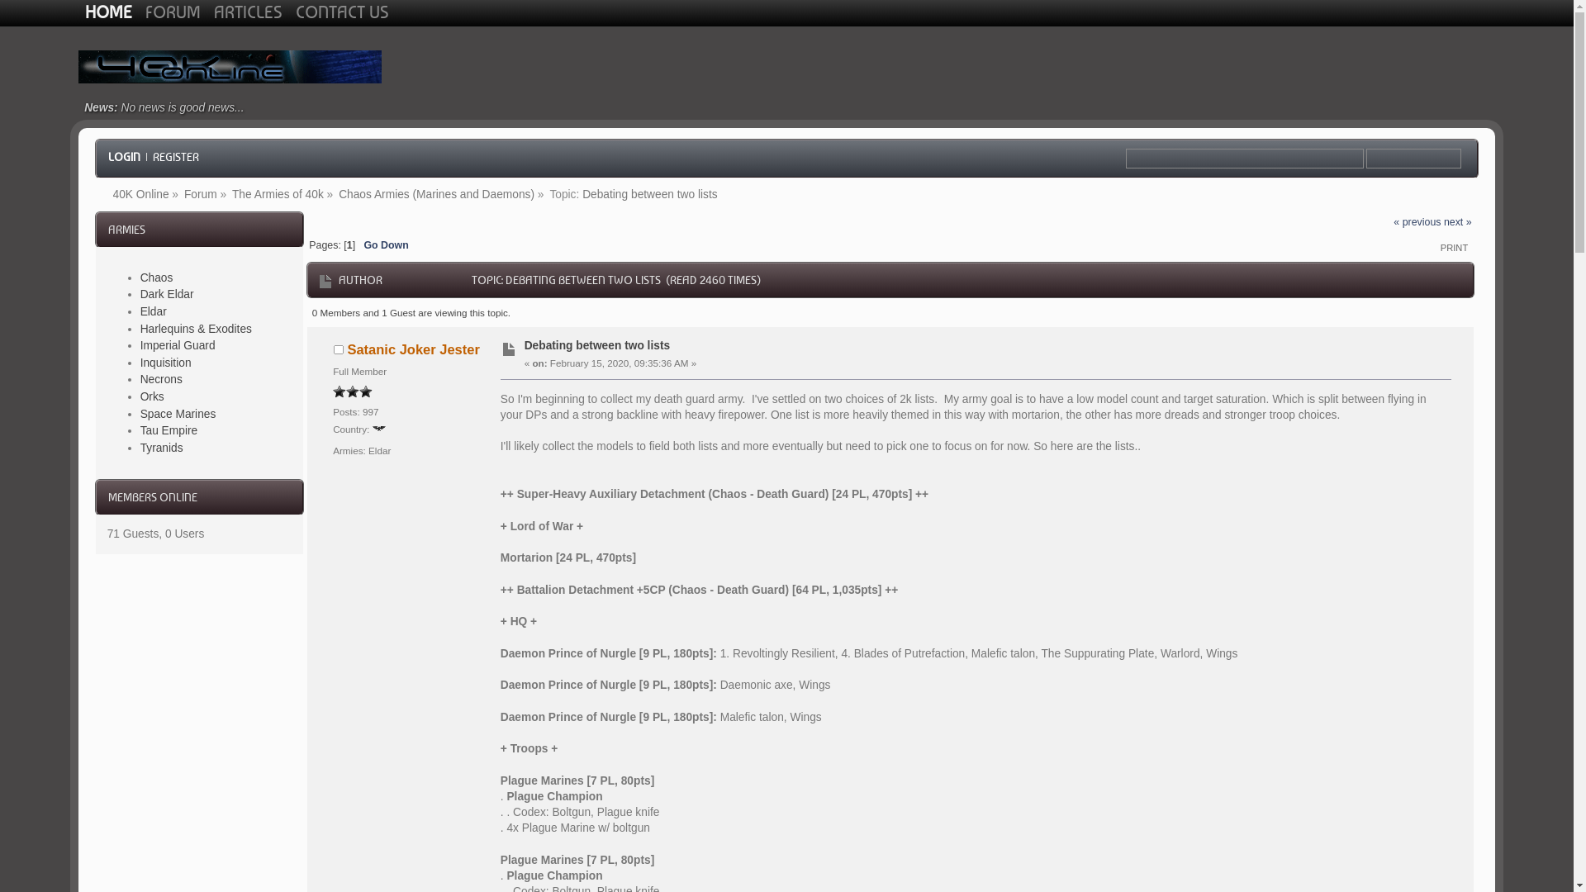 The width and height of the screenshot is (1586, 892). I want to click on ARTICLES, so click(248, 12).